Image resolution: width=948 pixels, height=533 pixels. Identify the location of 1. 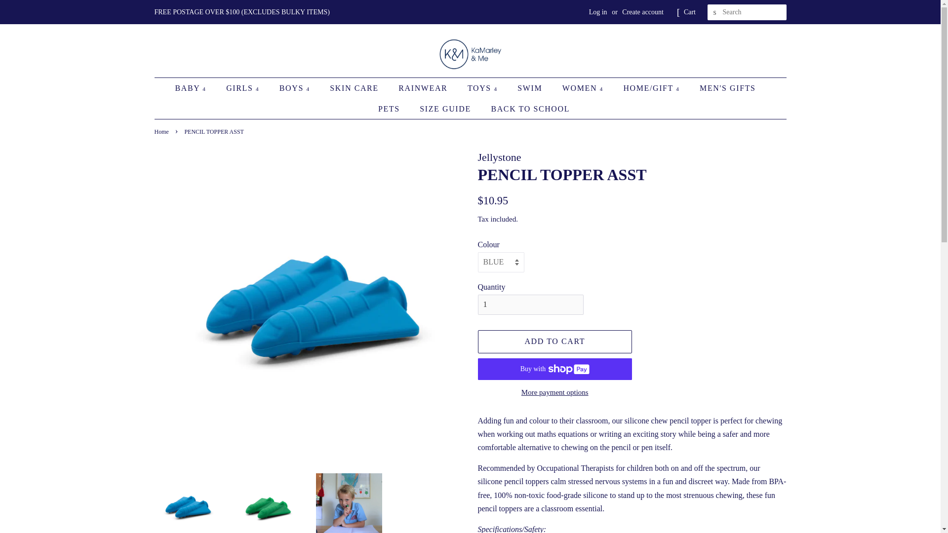
(530, 305).